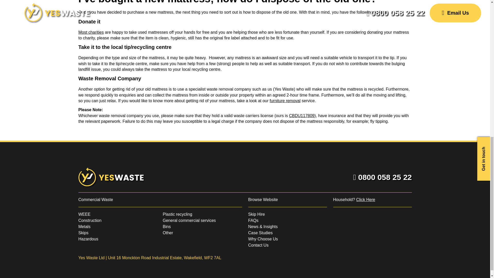 The height and width of the screenshot is (278, 494). What do you see at coordinates (256, 214) in the screenshot?
I see `Skip Hire` at bounding box center [256, 214].